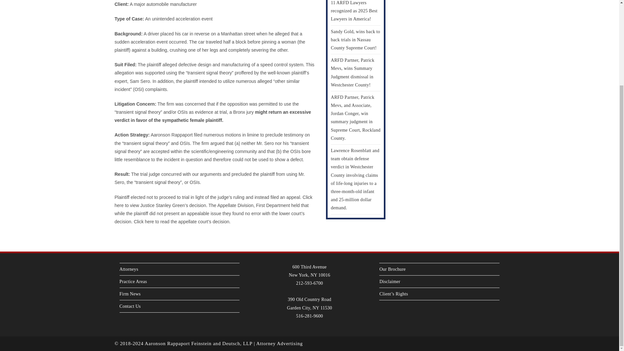 This screenshot has height=351, width=624. What do you see at coordinates (133, 281) in the screenshot?
I see `Practice Areas` at bounding box center [133, 281].